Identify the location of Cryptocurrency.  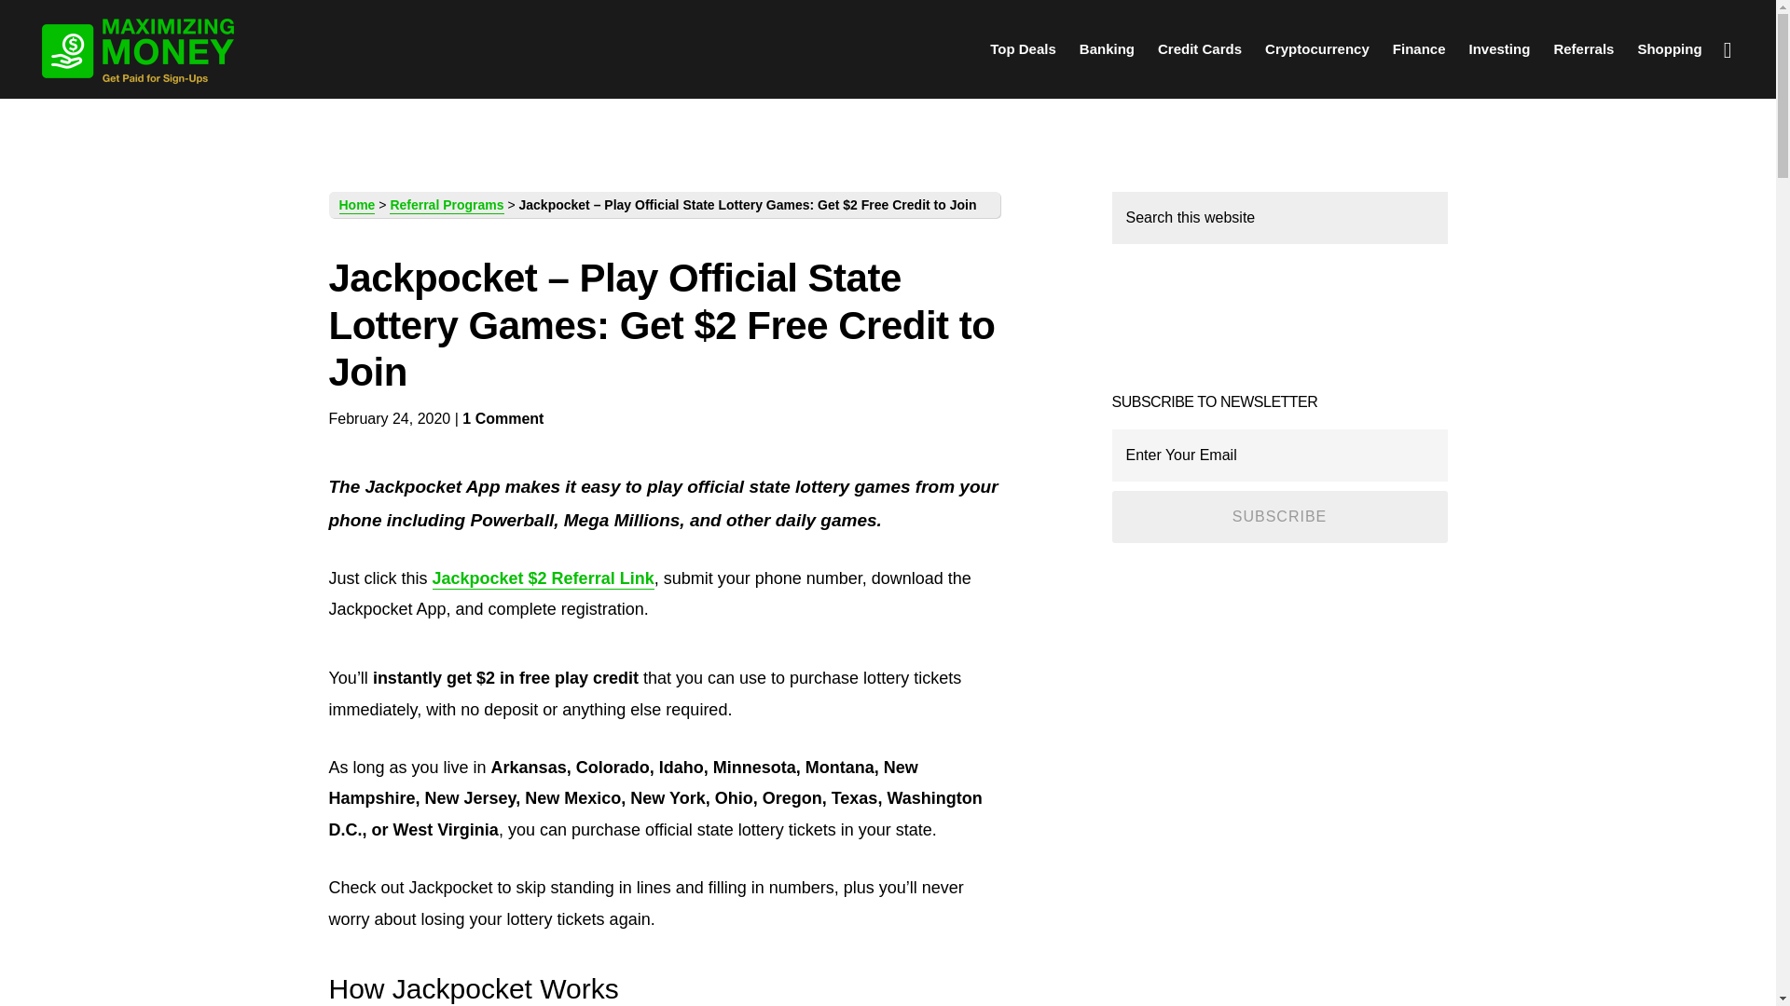
(1316, 48).